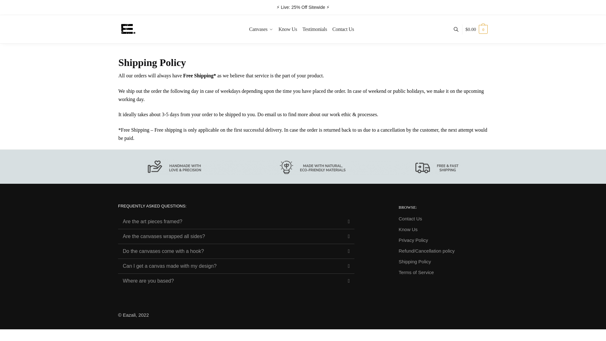 This screenshot has height=341, width=606. Describe the element at coordinates (152, 221) in the screenshot. I see `Are the art pieces framed?` at that location.